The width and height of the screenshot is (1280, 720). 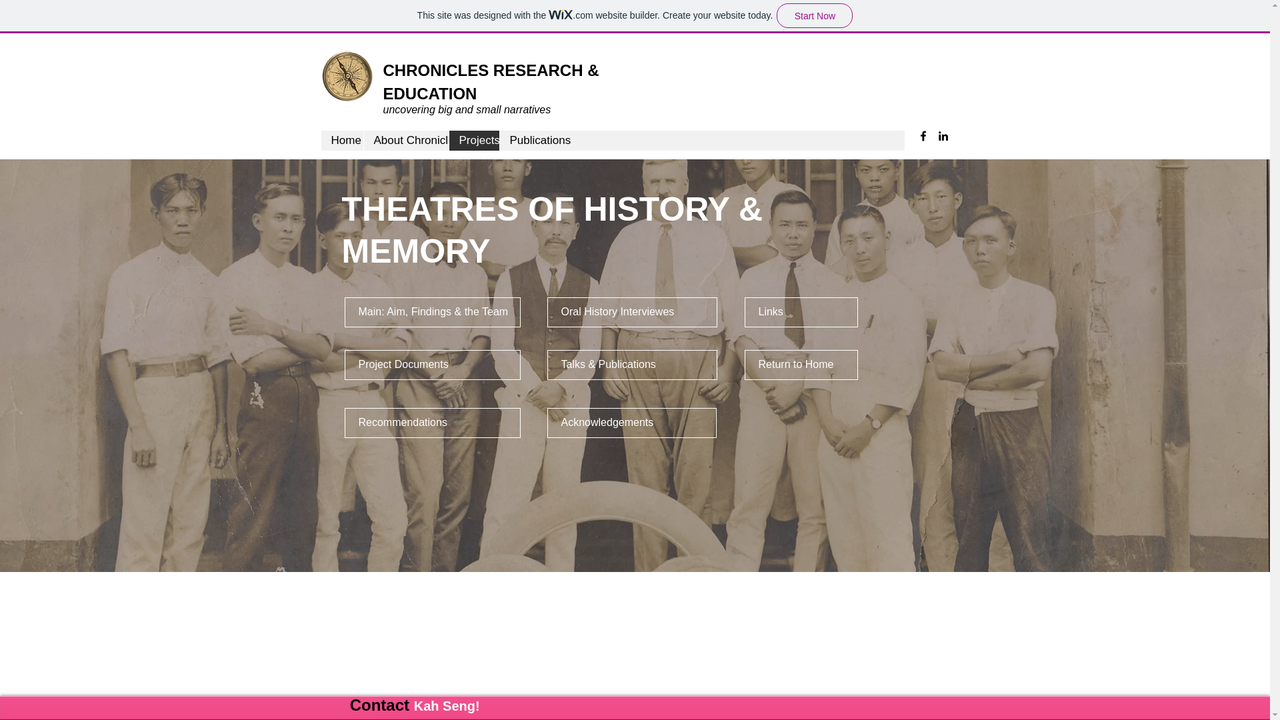 What do you see at coordinates (800, 365) in the screenshot?
I see `Return to Home` at bounding box center [800, 365].